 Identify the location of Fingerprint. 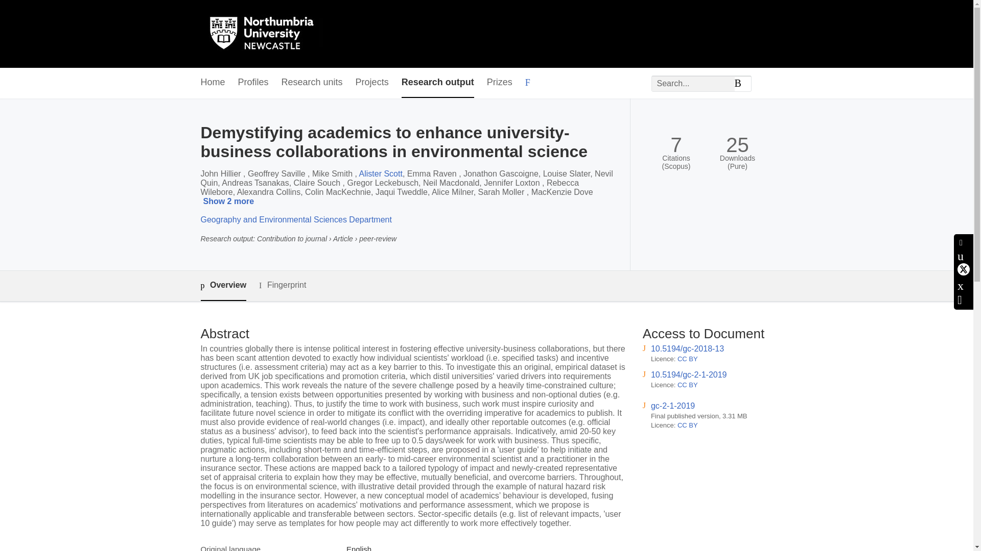
(282, 285).